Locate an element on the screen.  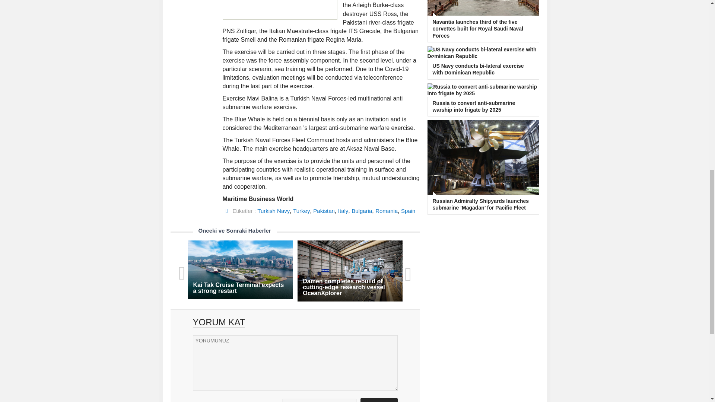
Turkish Navy haberleri is located at coordinates (273, 211).